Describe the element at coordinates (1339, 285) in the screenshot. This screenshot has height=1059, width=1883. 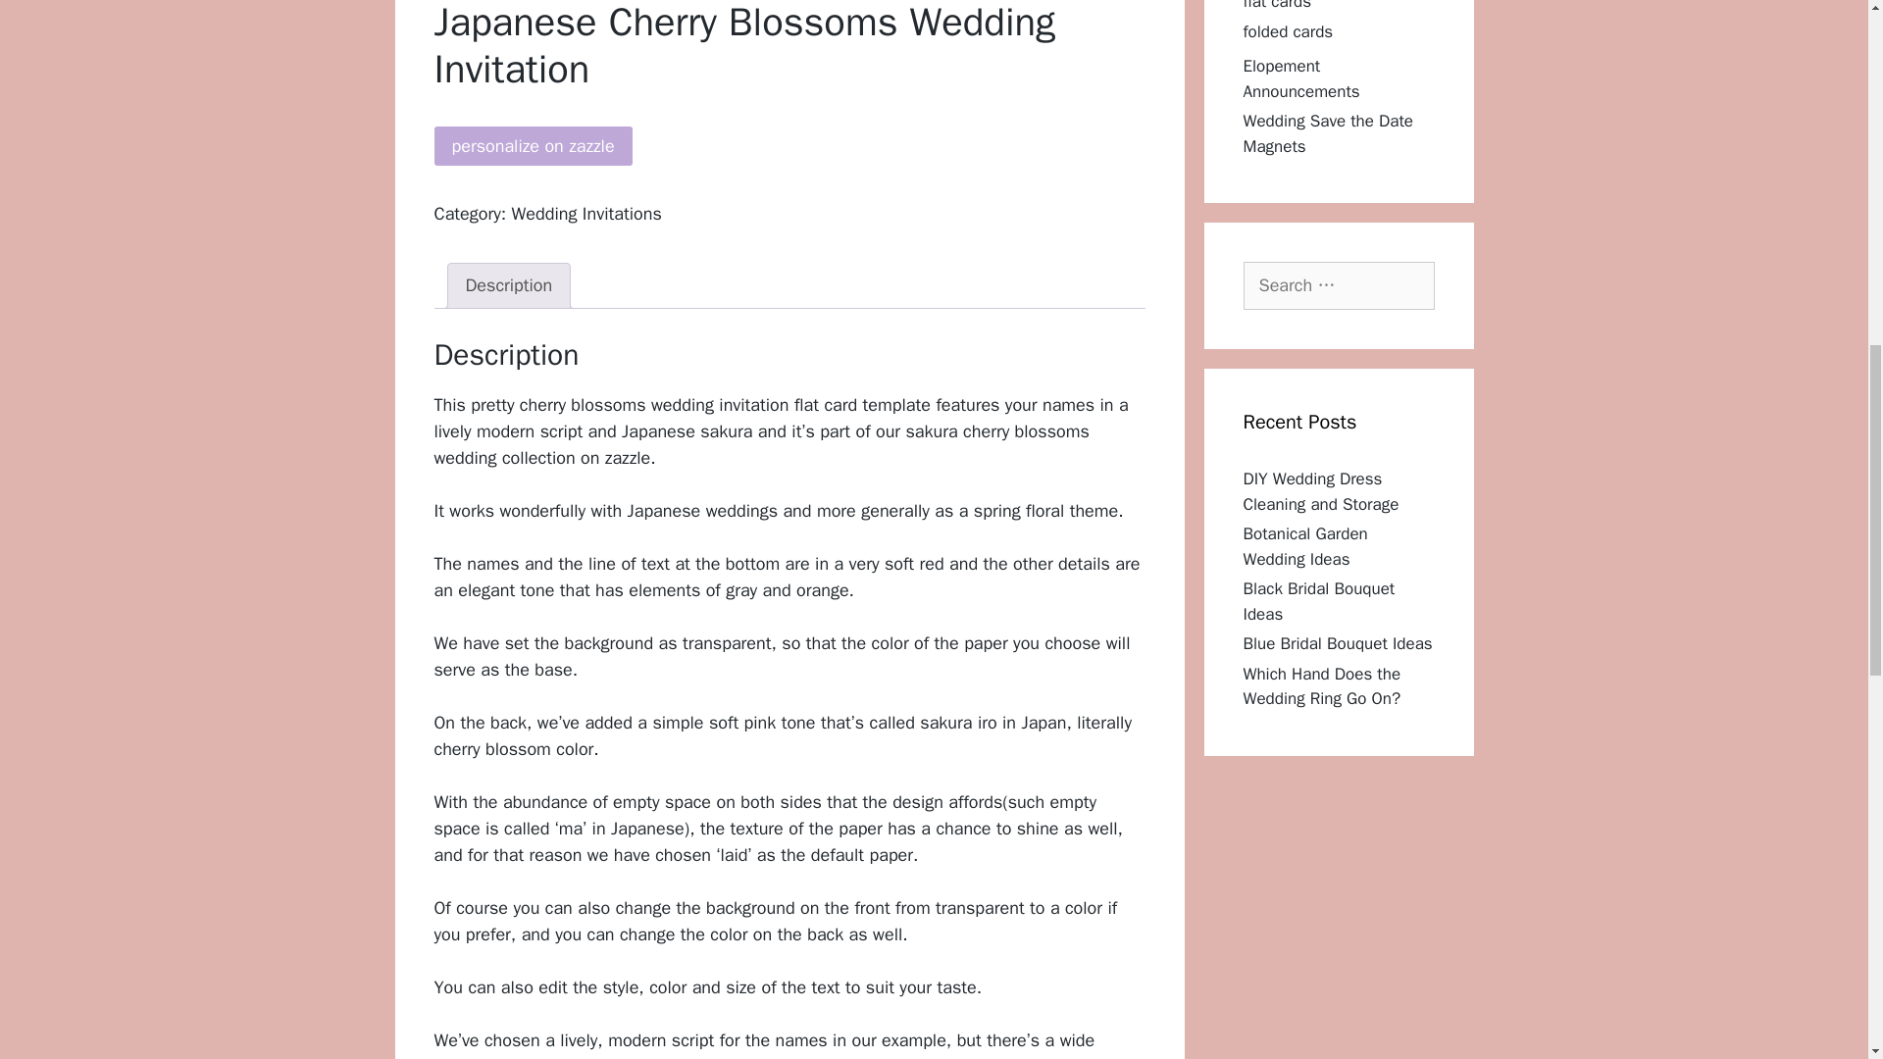
I see `Search for:` at that location.